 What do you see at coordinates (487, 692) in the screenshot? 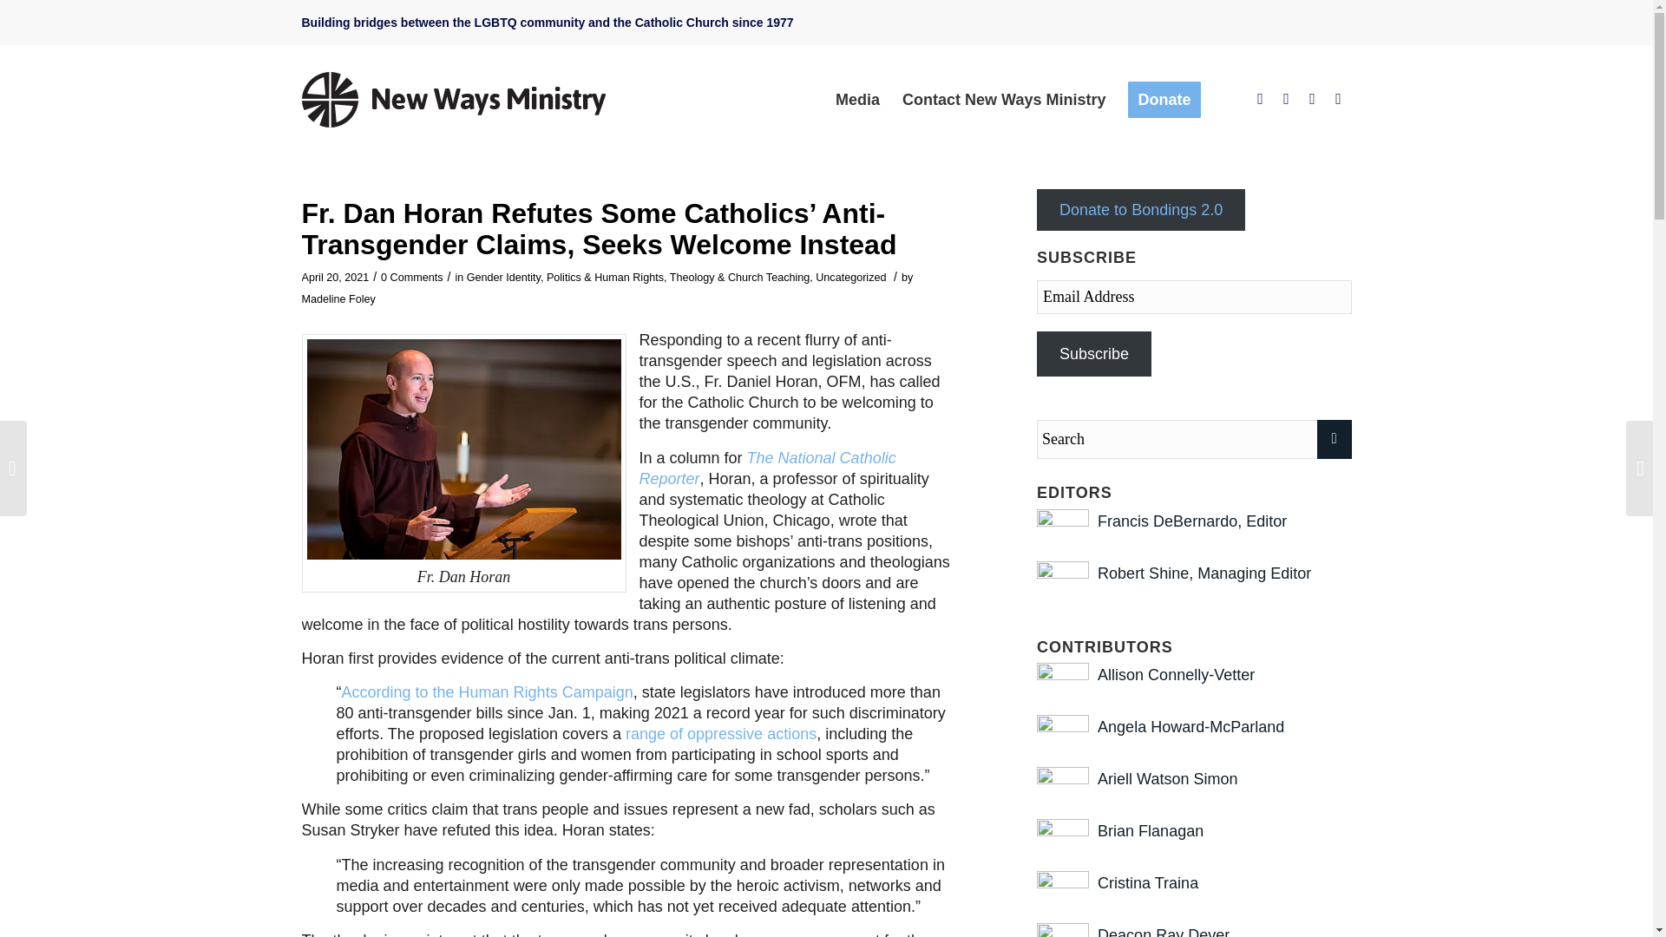
I see `According to the Human Rights Campaign` at bounding box center [487, 692].